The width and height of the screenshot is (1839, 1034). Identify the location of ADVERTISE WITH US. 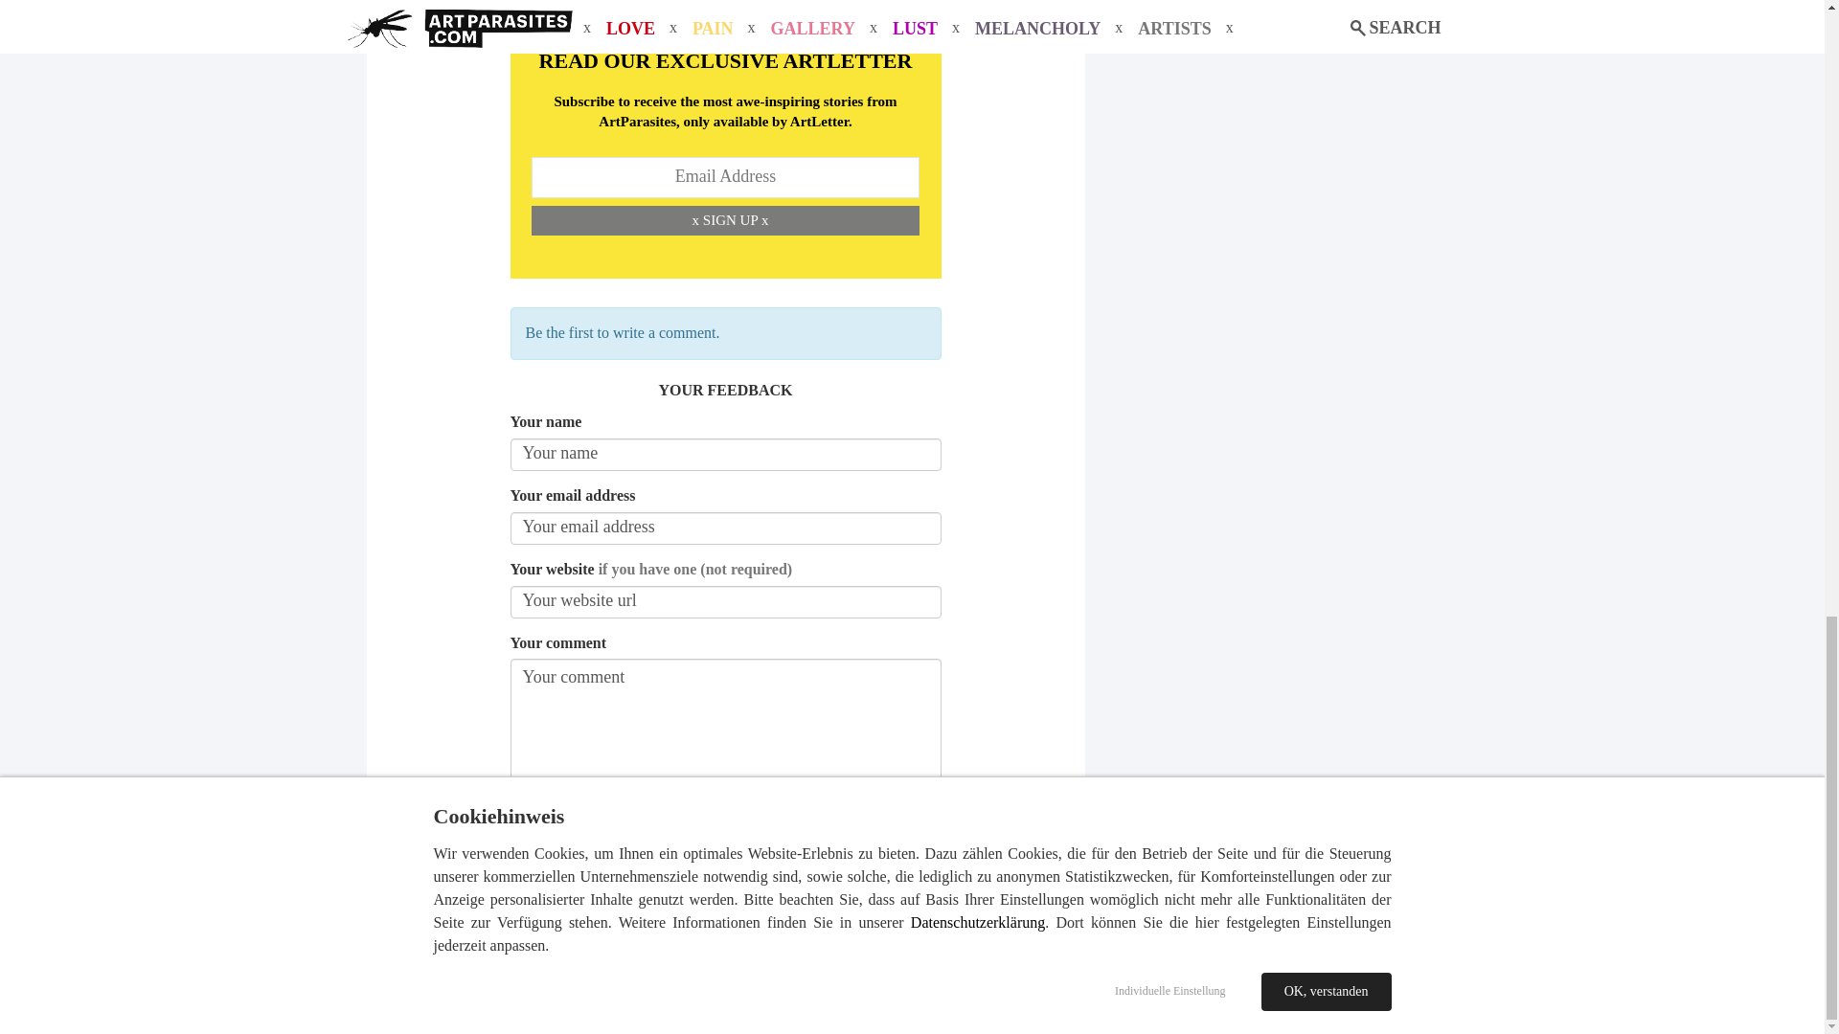
(837, 987).